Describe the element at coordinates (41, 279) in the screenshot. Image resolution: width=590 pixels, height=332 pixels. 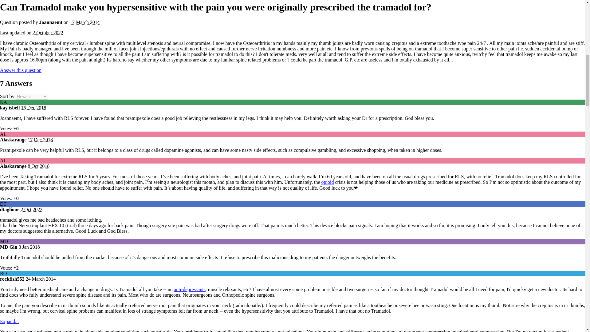
I see `24 March 2014 6:23am` at that location.